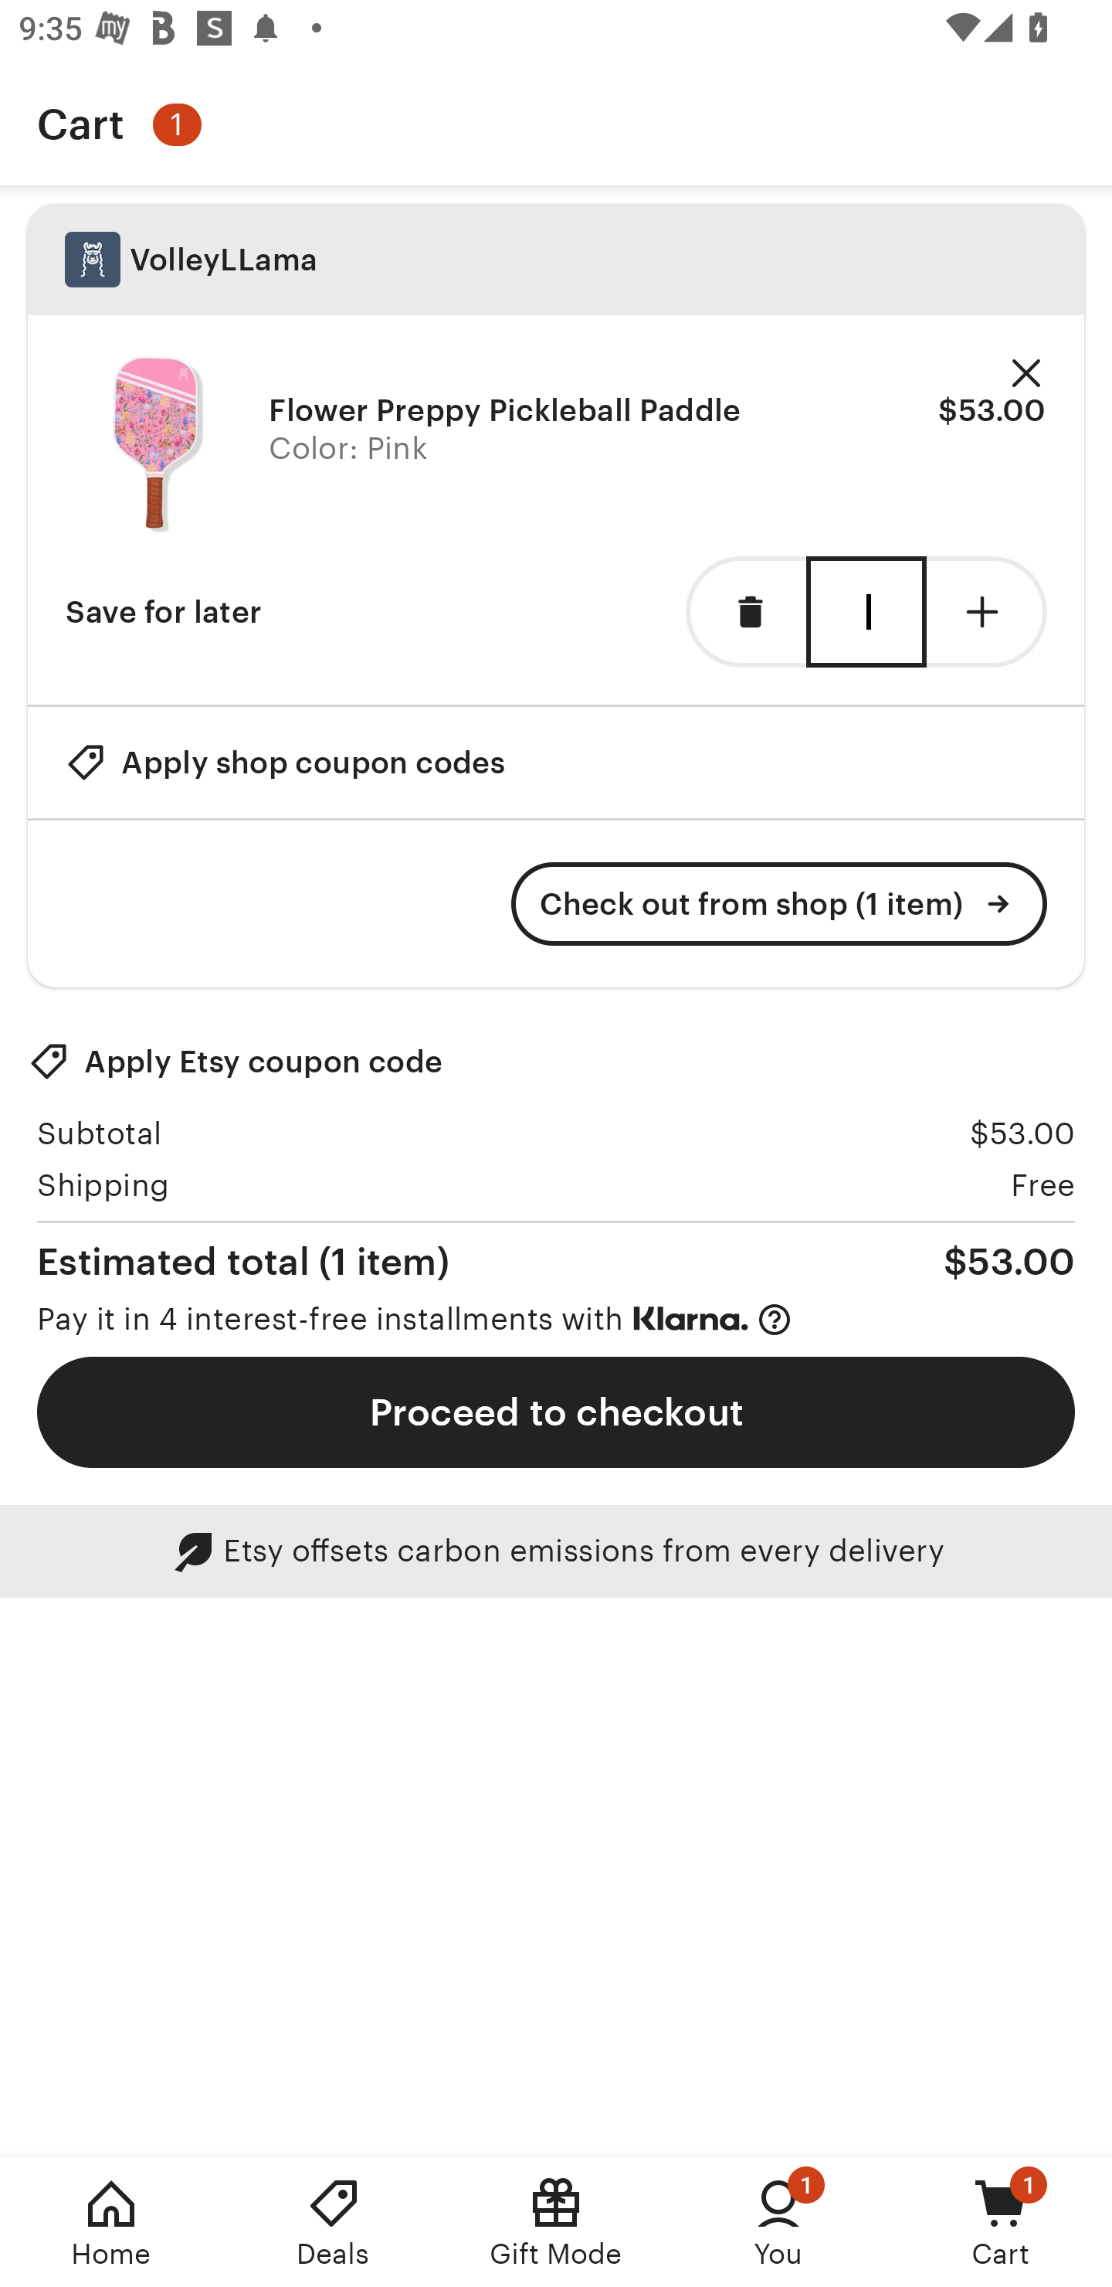 The height and width of the screenshot is (2287, 1112). What do you see at coordinates (556, 2222) in the screenshot?
I see `Gift Mode` at bounding box center [556, 2222].